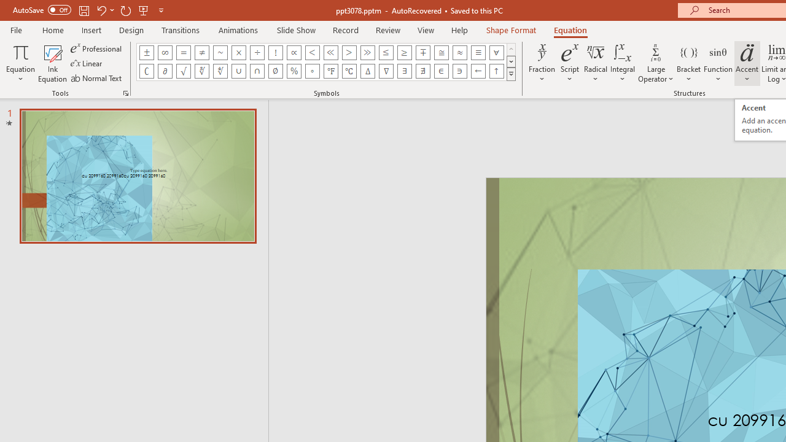 This screenshot has width=786, height=442. What do you see at coordinates (312, 71) in the screenshot?
I see `Equation Symbol Degrees` at bounding box center [312, 71].